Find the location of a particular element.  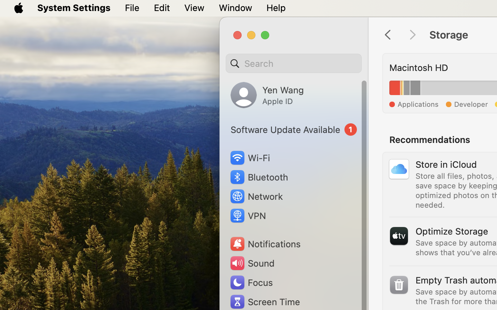

Bluetooth is located at coordinates (259, 177).